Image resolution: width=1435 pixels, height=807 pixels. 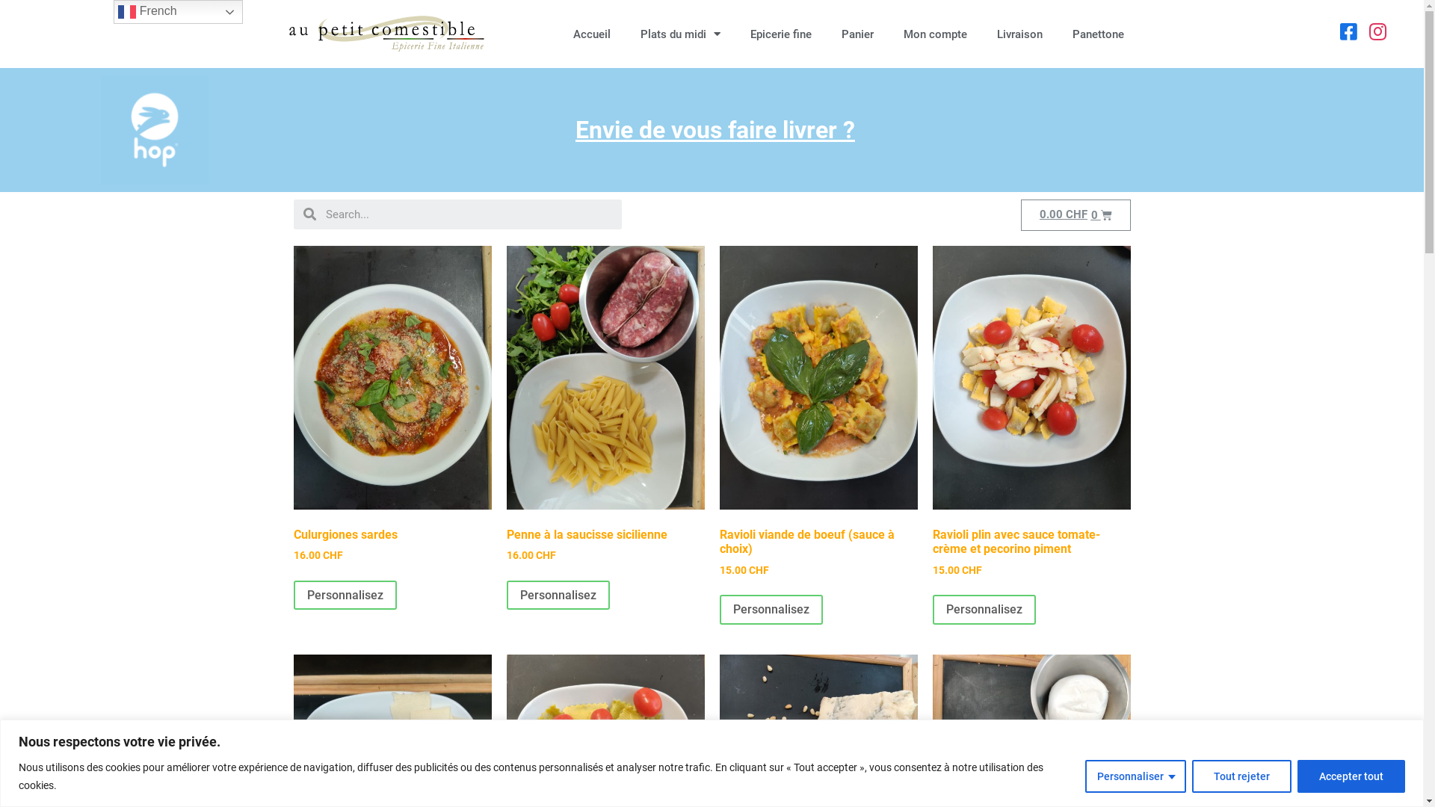 What do you see at coordinates (1242, 776) in the screenshot?
I see `Tout rejeter` at bounding box center [1242, 776].